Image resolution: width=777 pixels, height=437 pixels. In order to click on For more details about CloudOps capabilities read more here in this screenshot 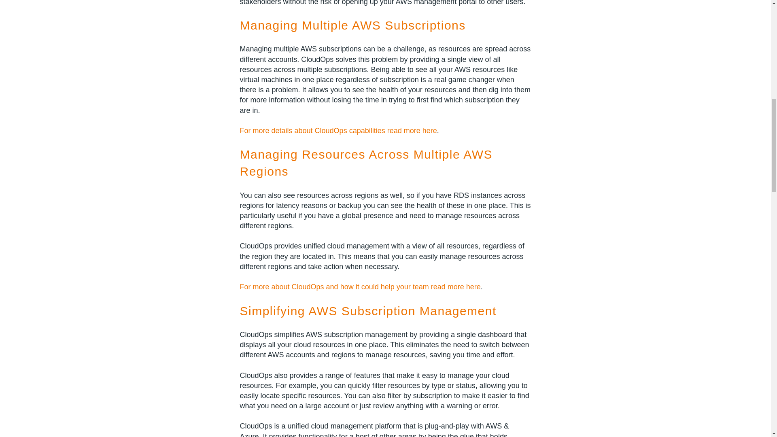, I will do `click(338, 130)`.